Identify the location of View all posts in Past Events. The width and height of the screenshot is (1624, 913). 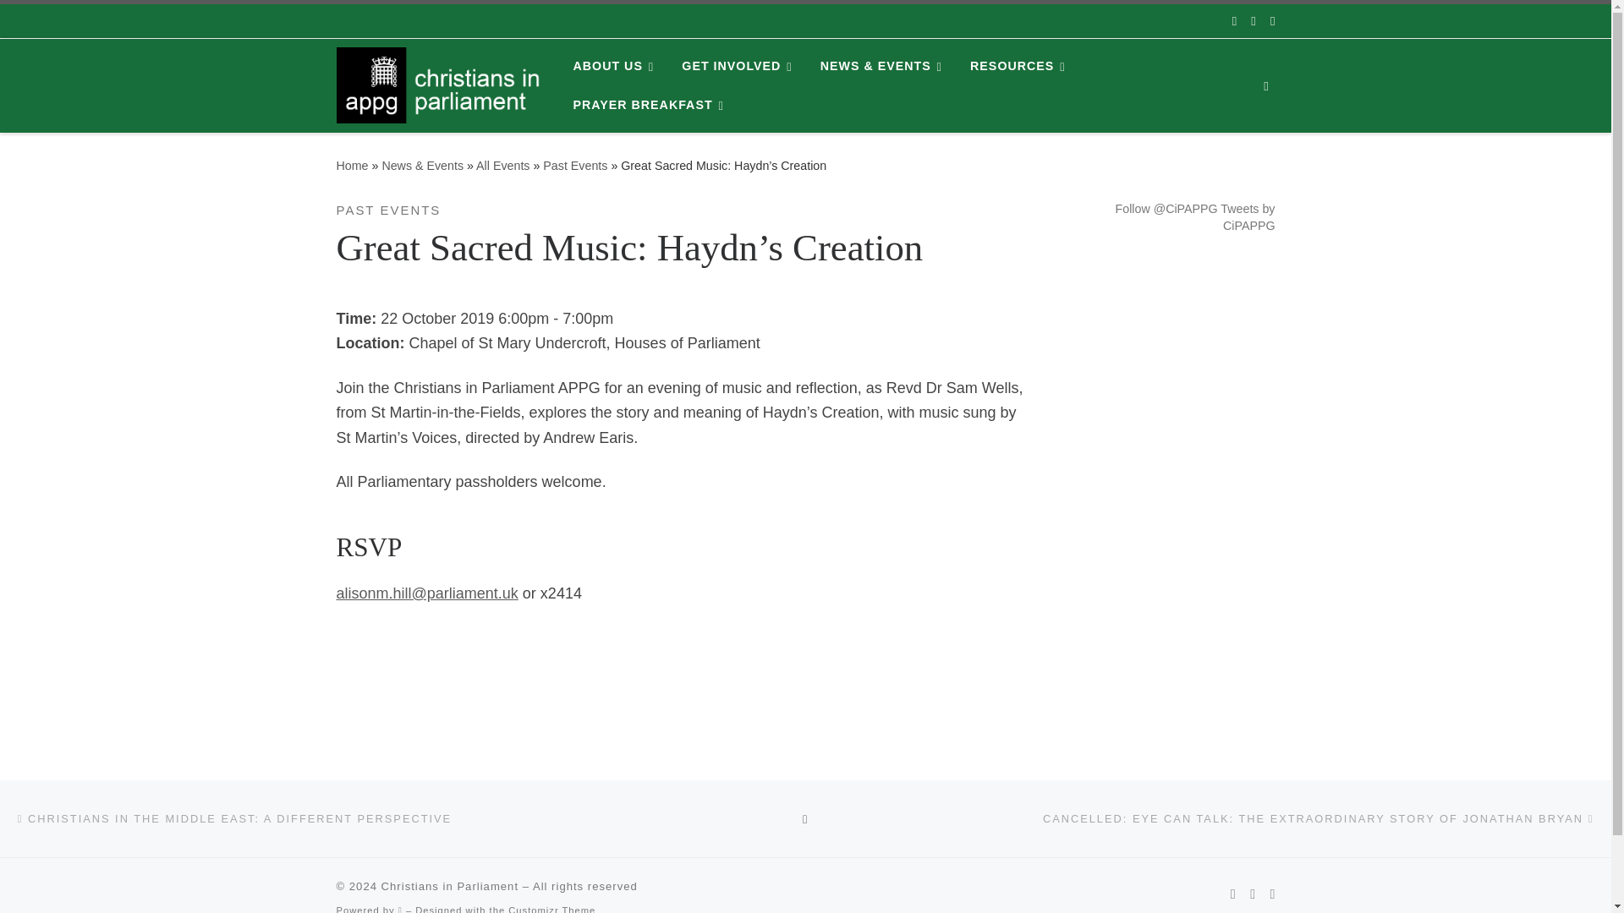
(389, 210).